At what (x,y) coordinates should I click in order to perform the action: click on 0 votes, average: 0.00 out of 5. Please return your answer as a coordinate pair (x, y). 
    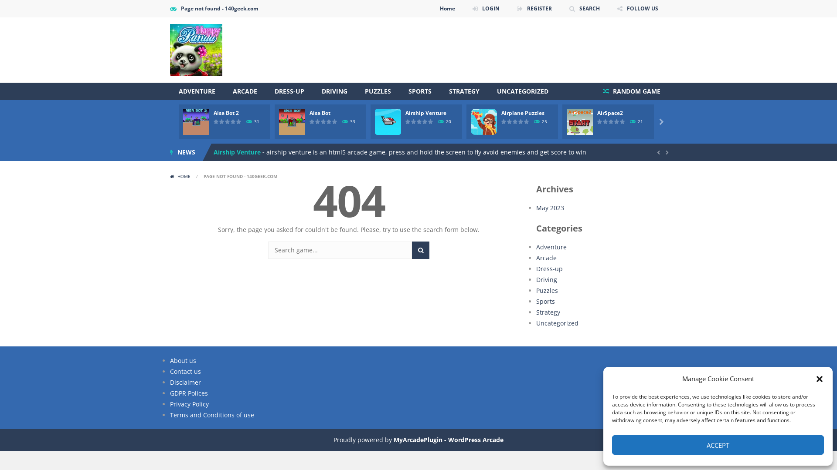
    Looking at the image, I should click on (228, 122).